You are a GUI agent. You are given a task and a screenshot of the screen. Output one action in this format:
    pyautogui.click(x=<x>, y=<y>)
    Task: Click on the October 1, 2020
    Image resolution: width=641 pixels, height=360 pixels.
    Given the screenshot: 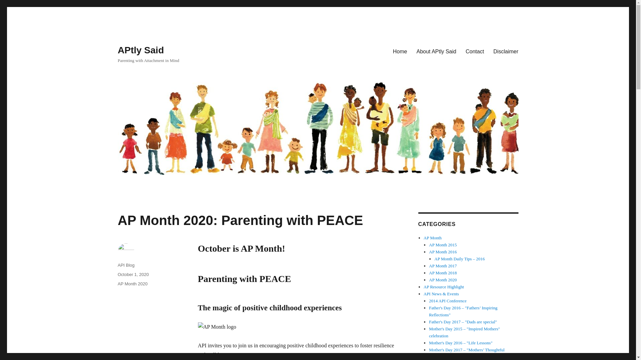 What is the action you would take?
    pyautogui.click(x=133, y=274)
    